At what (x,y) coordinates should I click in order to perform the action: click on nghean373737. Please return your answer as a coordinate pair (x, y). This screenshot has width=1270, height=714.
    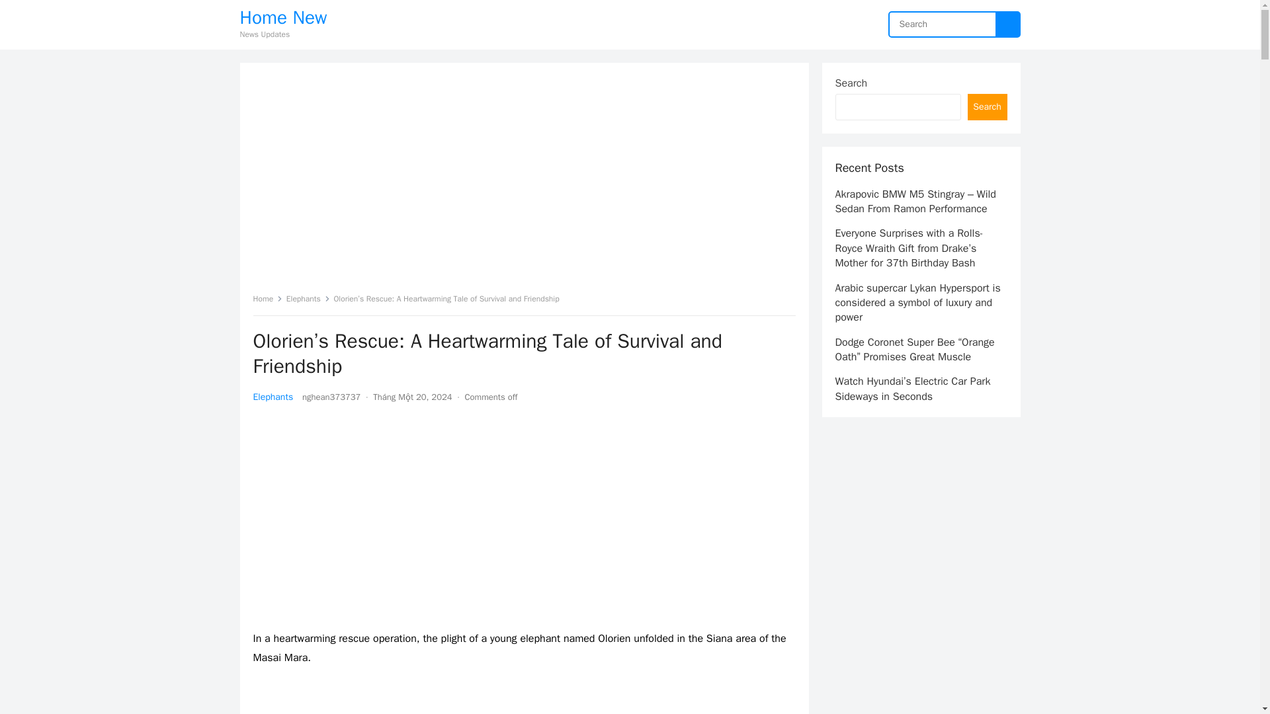
    Looking at the image, I should click on (331, 397).